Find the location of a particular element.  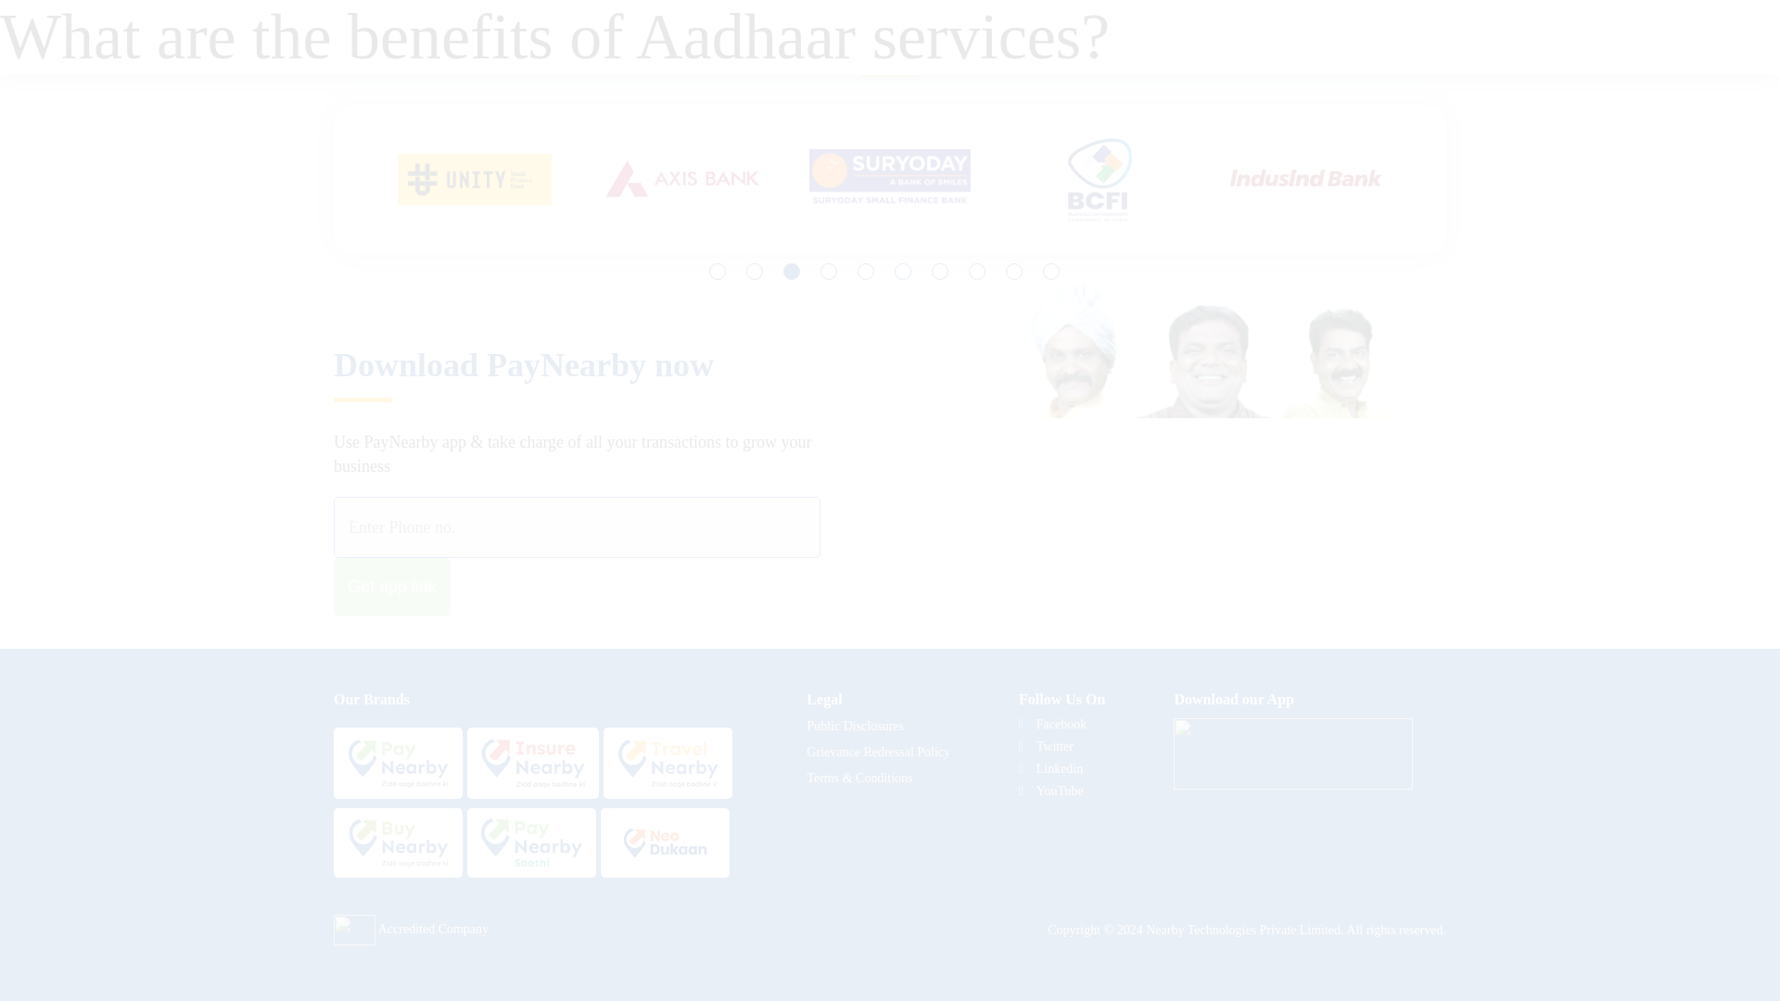

10 is located at coordinates (1051, 272).